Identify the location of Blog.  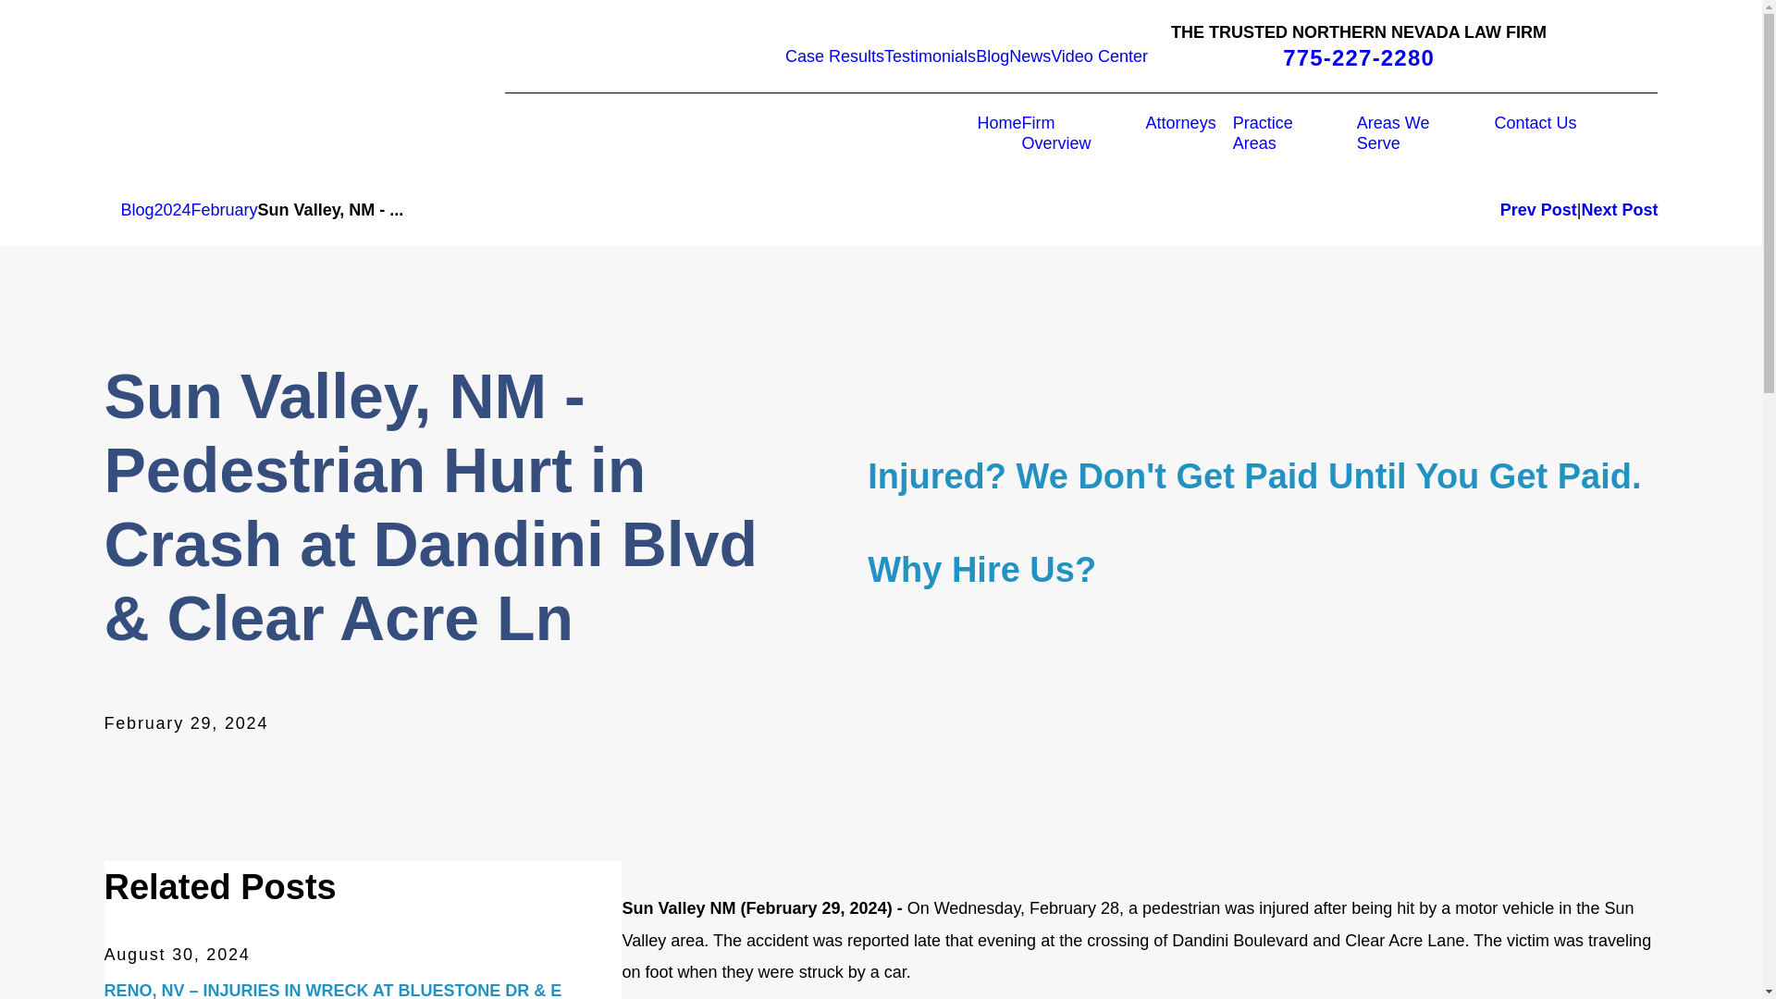
(992, 55).